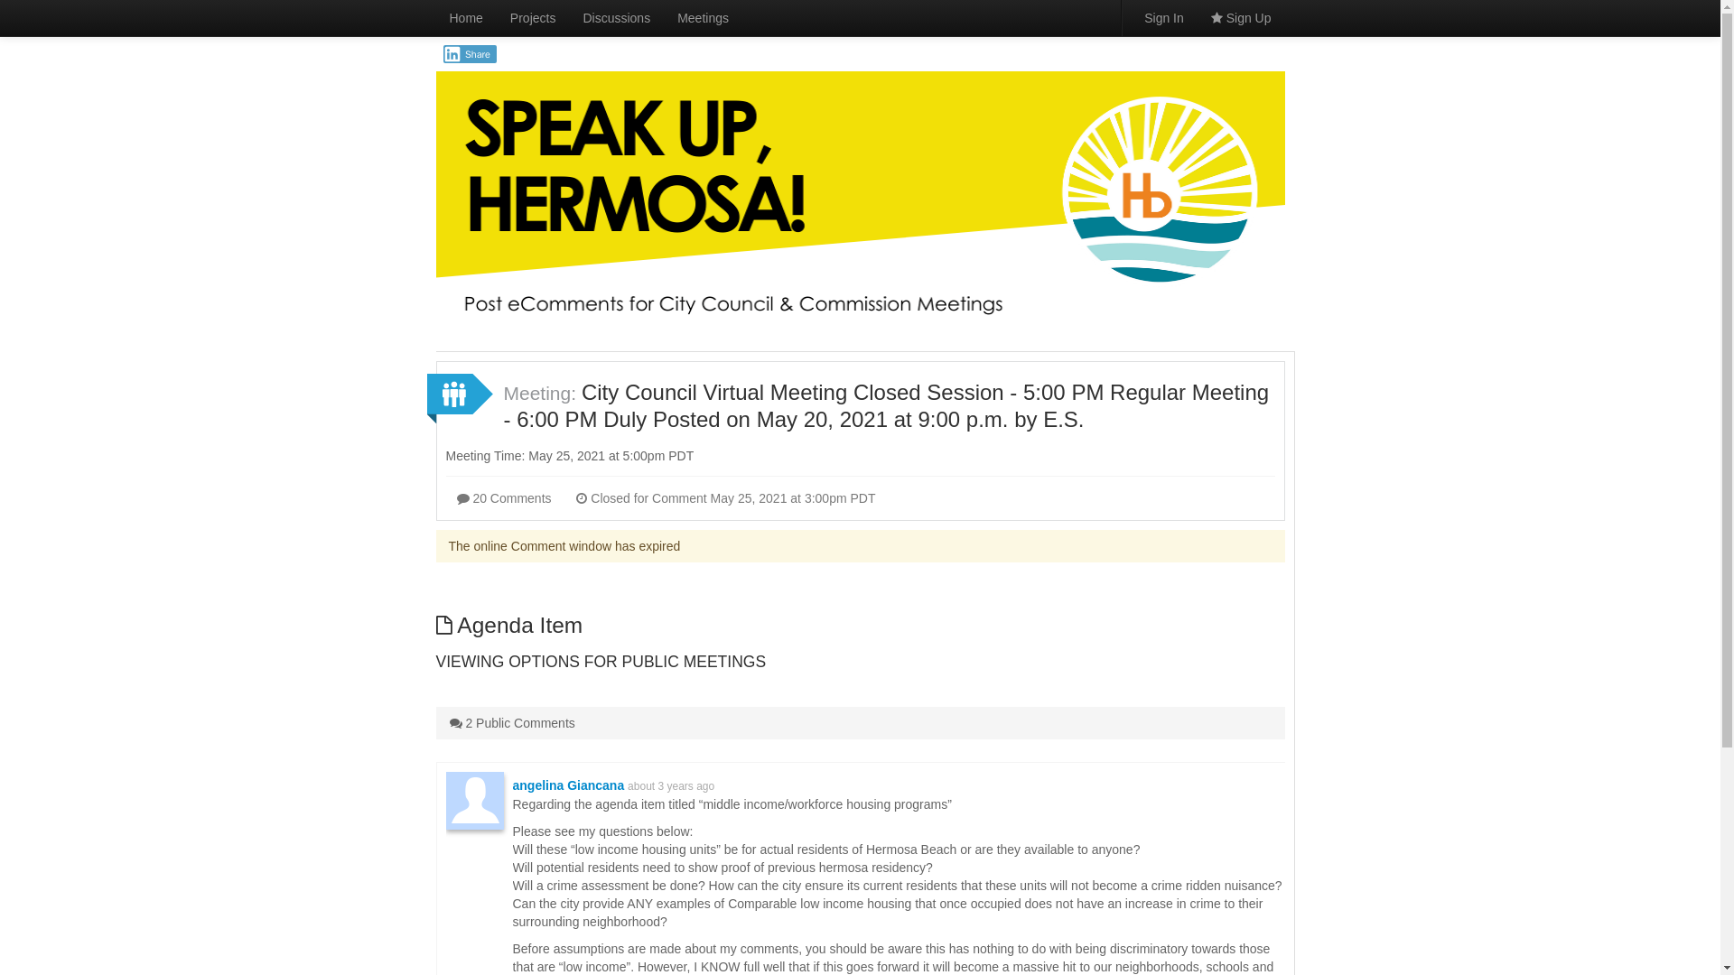  I want to click on Sign In, so click(1163, 18).